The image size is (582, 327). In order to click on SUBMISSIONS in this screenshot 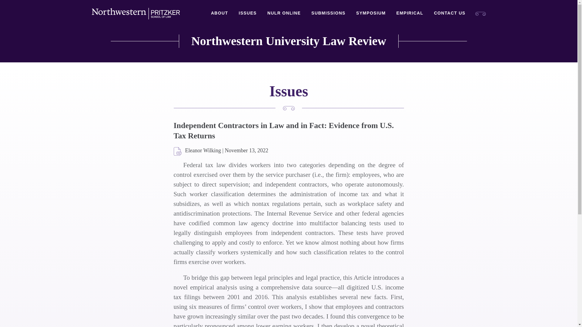, I will do `click(328, 13)`.